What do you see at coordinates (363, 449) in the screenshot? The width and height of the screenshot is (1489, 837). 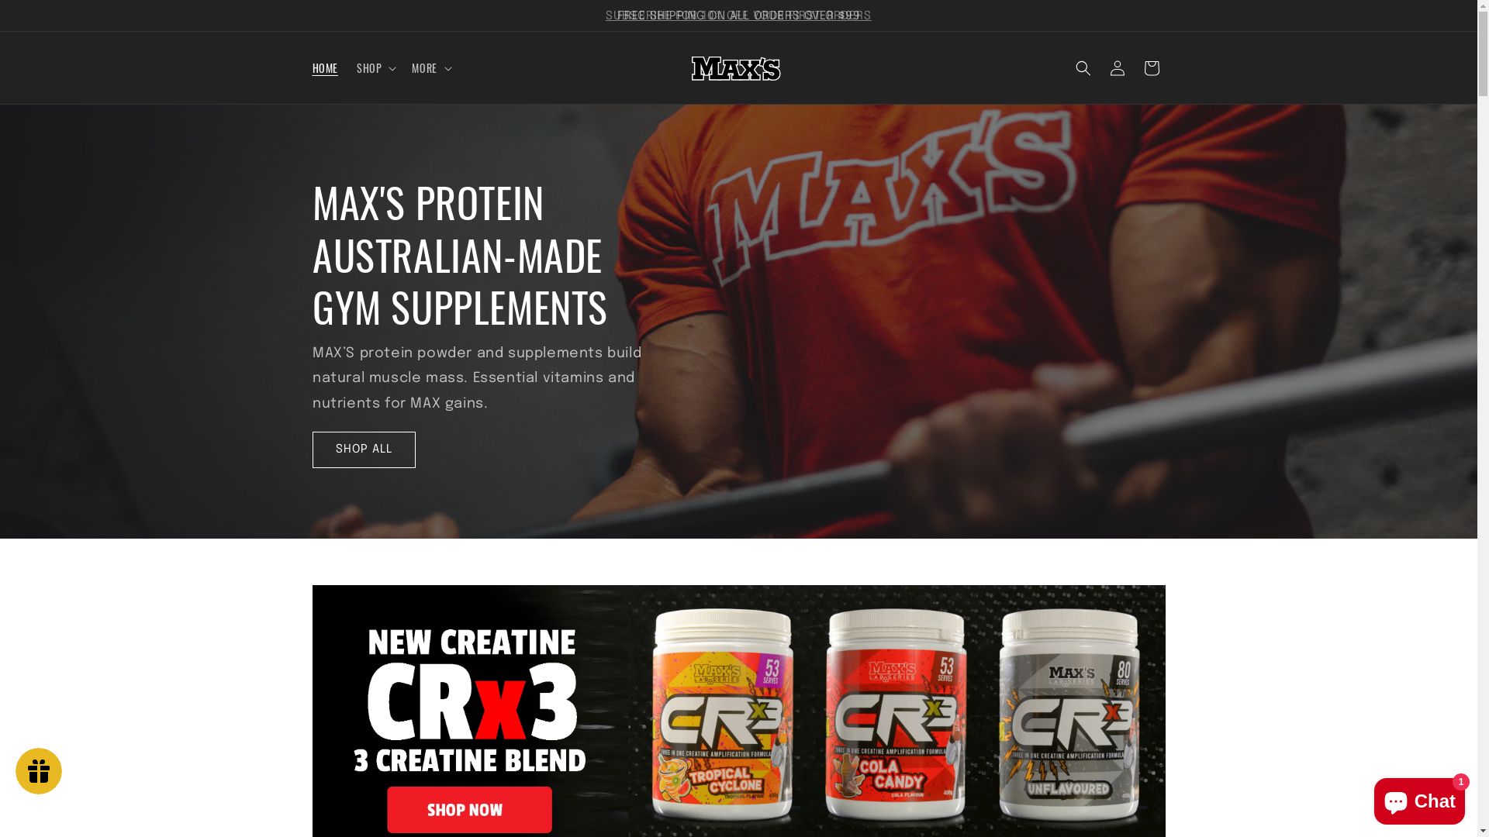 I see `SHOP ALL` at bounding box center [363, 449].